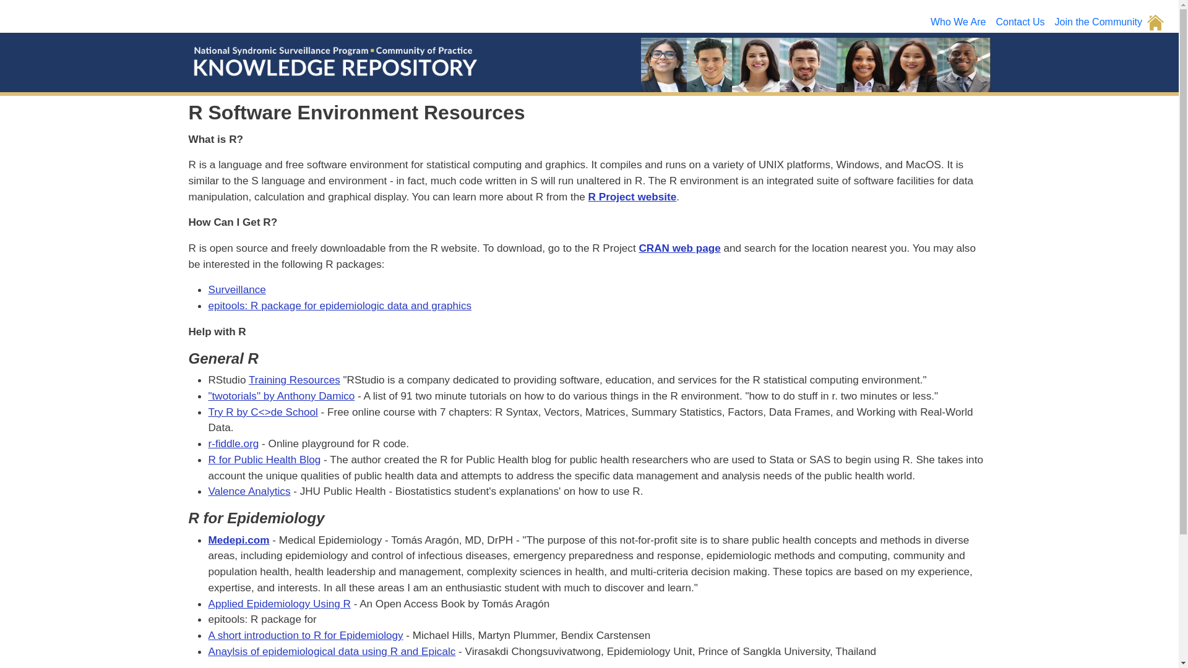 Image resolution: width=1188 pixels, height=668 pixels. I want to click on R Project website, so click(632, 197).